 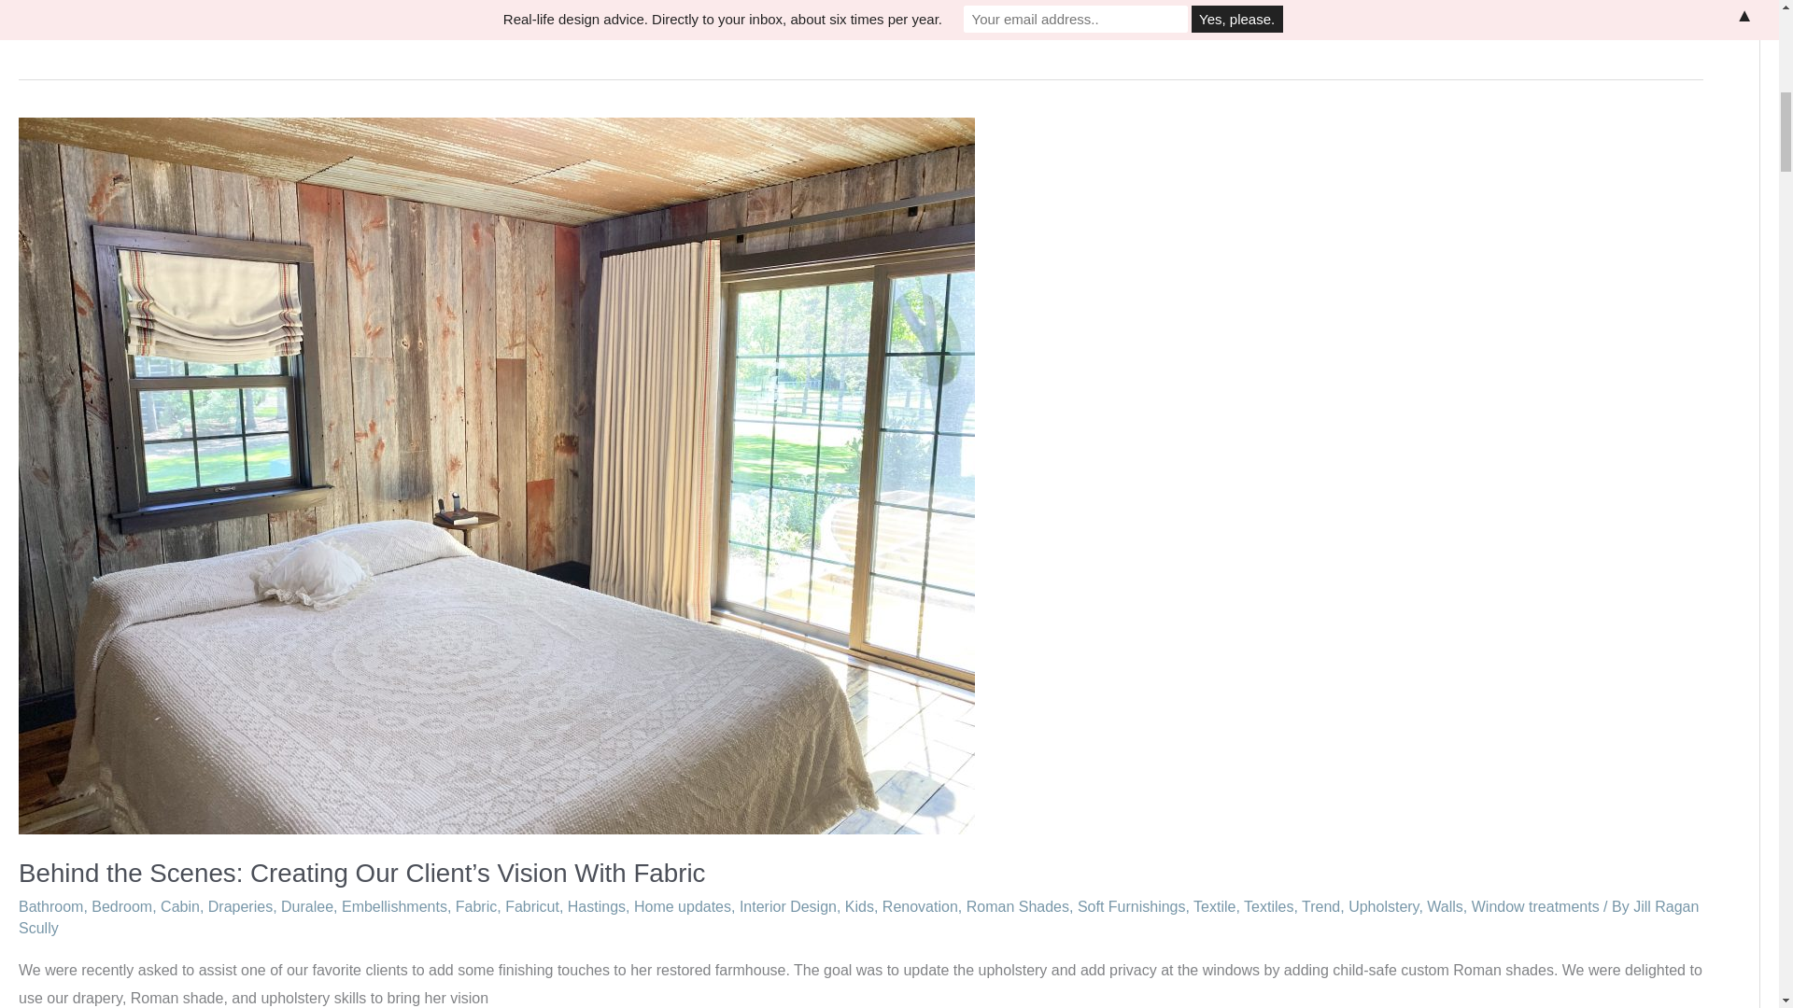 I want to click on Hastings, so click(x=597, y=906).